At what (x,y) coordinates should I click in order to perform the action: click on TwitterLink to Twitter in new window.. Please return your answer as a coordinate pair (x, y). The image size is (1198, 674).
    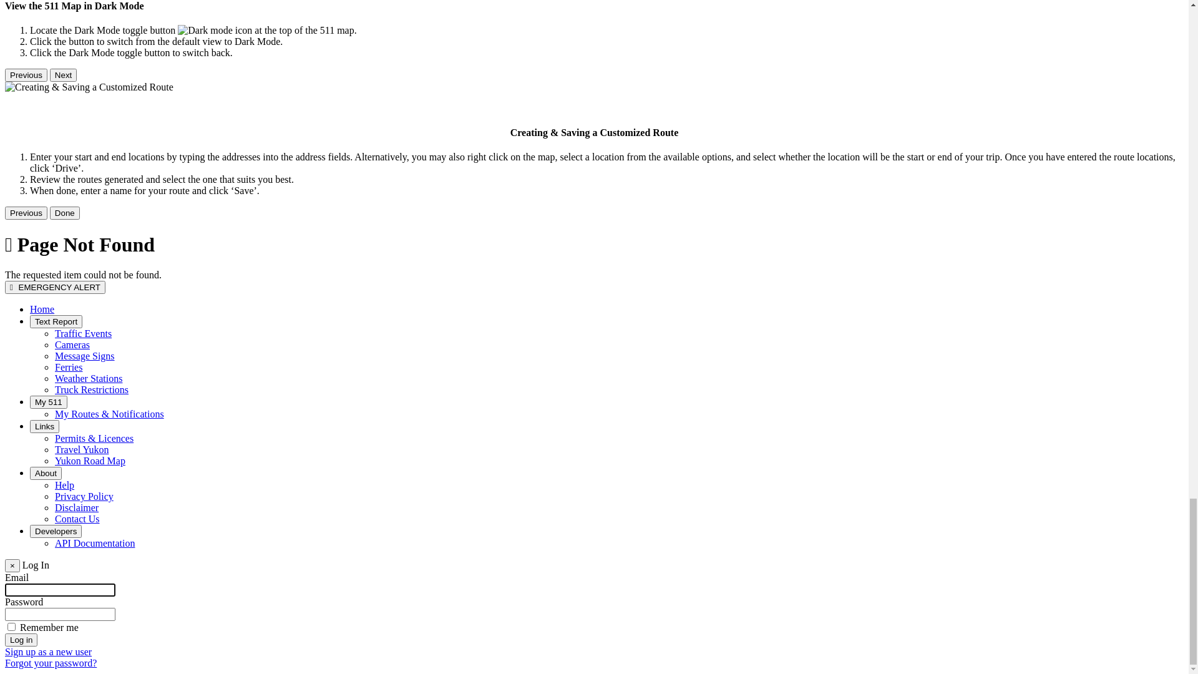
    Looking at the image, I should click on (112, 140).